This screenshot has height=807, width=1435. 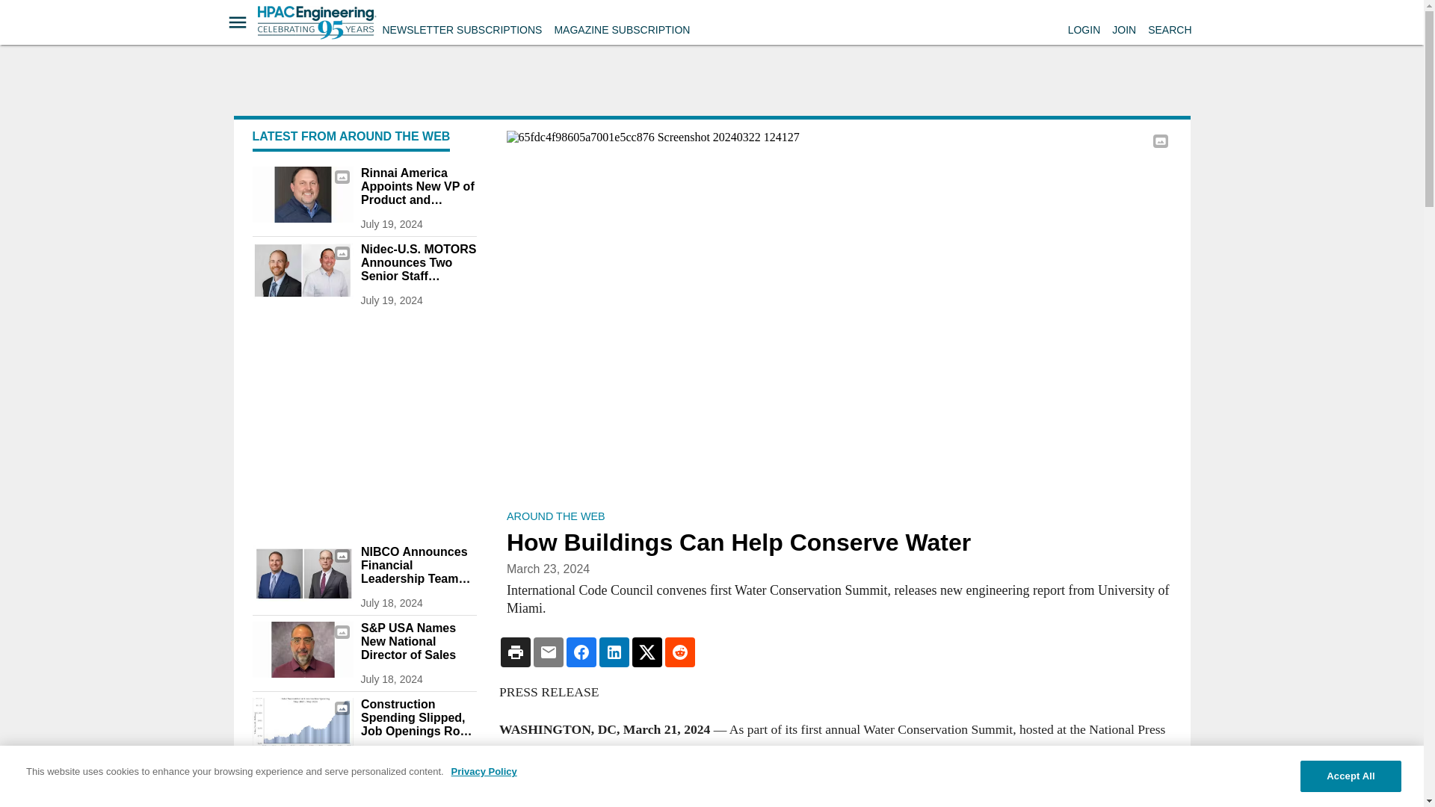 I want to click on NEWSLETTER SUBSCRIPTIONS, so click(x=462, y=30).